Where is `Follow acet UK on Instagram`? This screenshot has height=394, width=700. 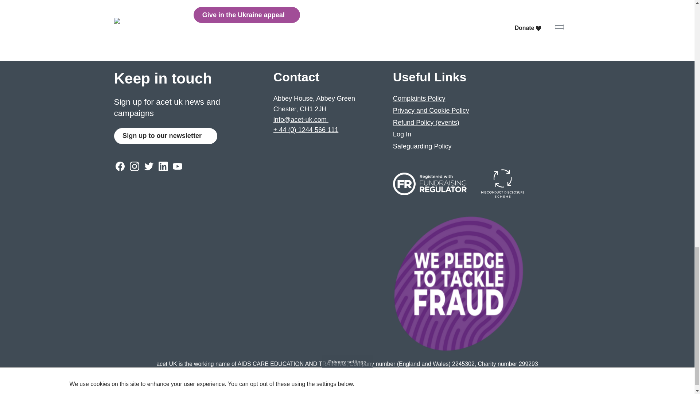
Follow acet UK on Instagram is located at coordinates (134, 166).